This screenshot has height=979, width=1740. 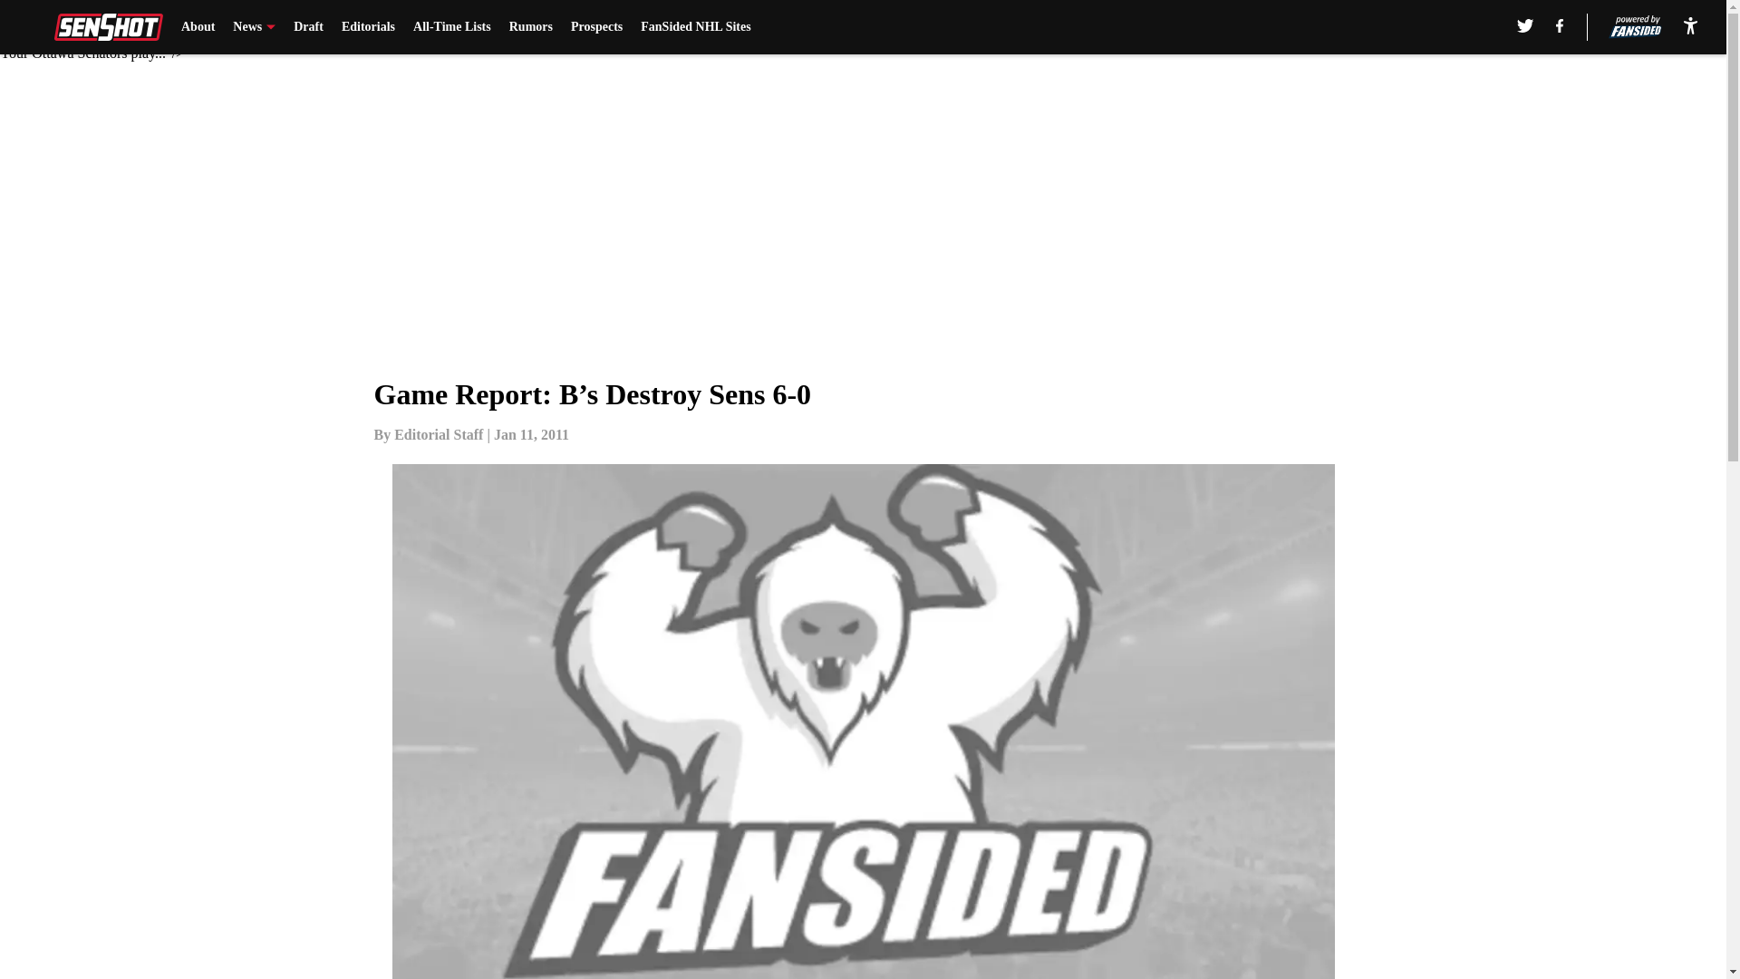 I want to click on All-Time Lists, so click(x=451, y=27).